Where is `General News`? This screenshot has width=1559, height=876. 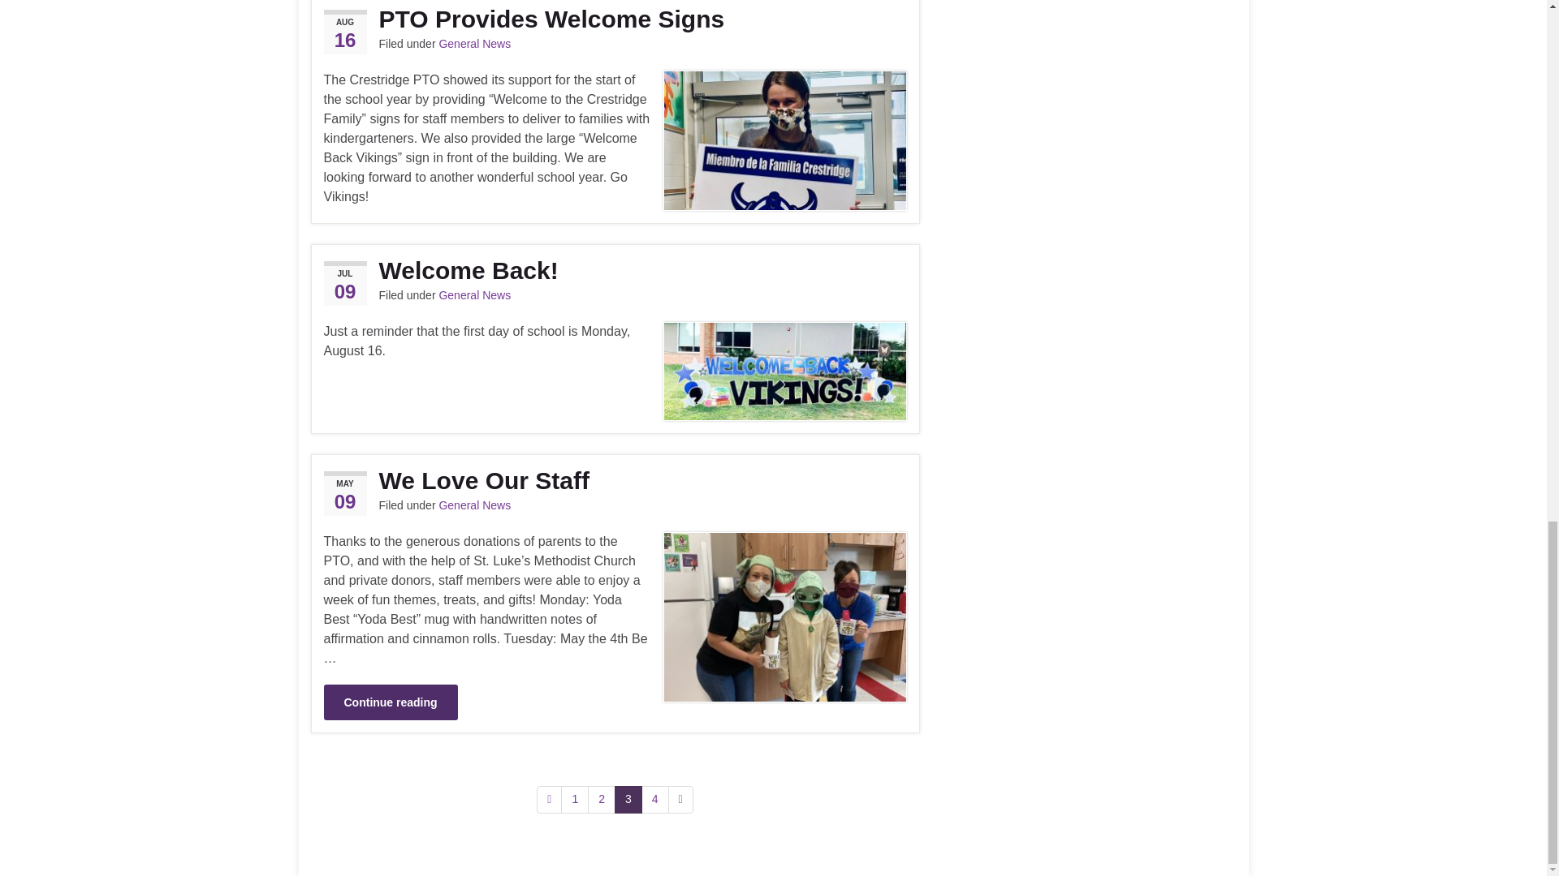
General News is located at coordinates (474, 505).